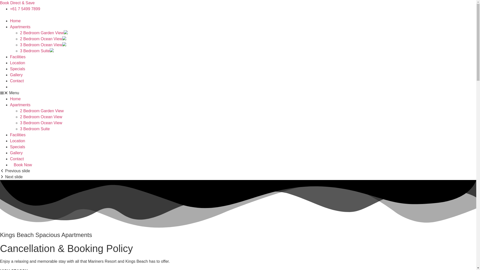 The width and height of the screenshot is (480, 270). What do you see at coordinates (23, 165) in the screenshot?
I see `Book Now` at bounding box center [23, 165].